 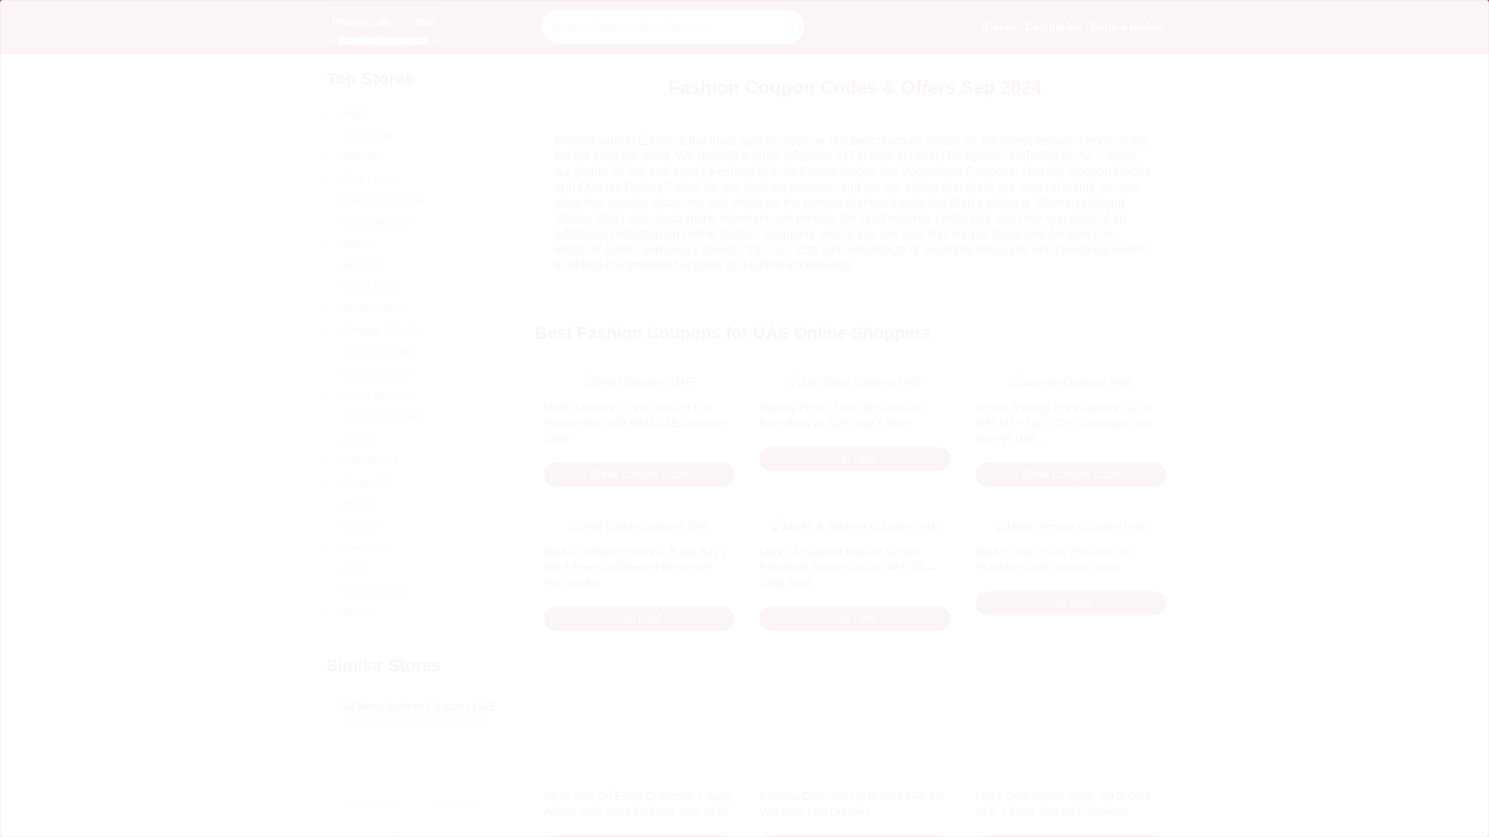 What do you see at coordinates (998, 26) in the screenshot?
I see `Stores` at bounding box center [998, 26].